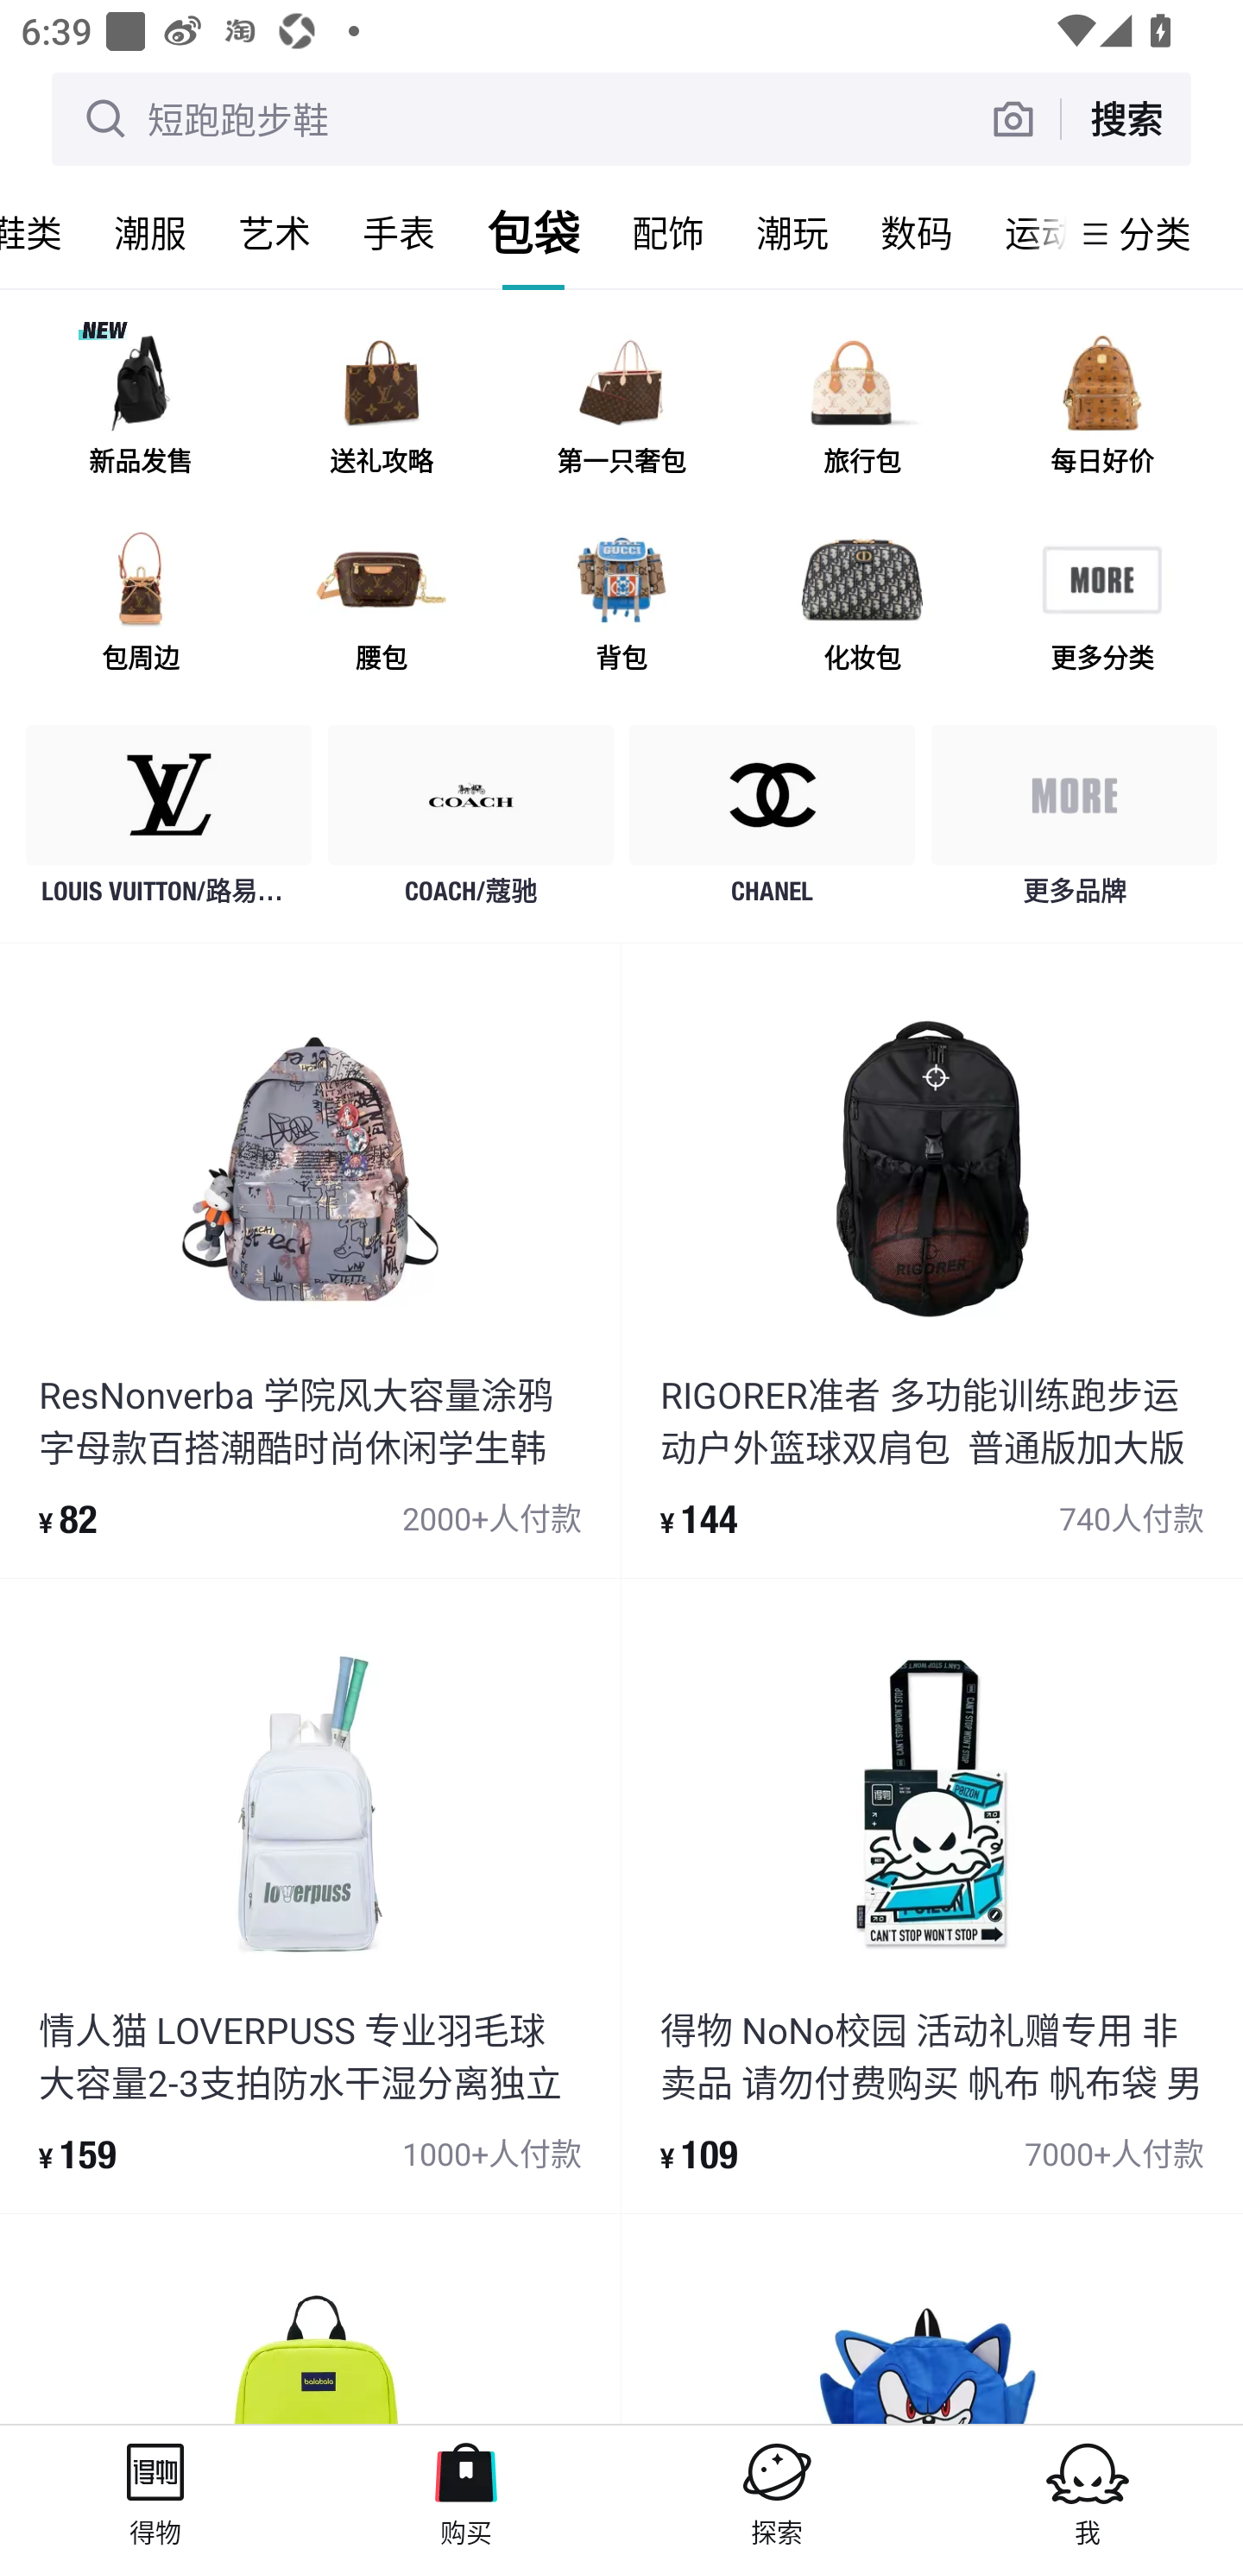  I want to click on 鞋类, so click(44, 233).